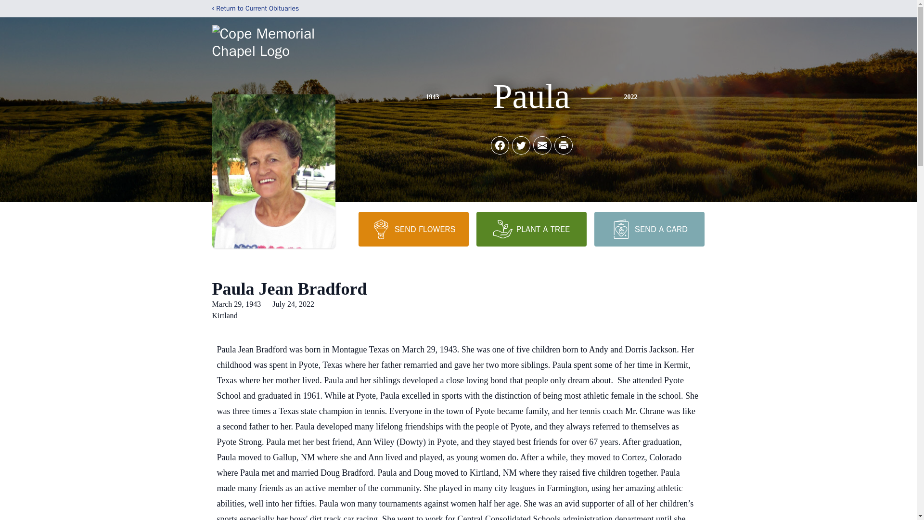 Image resolution: width=924 pixels, height=520 pixels. What do you see at coordinates (531, 229) in the screenshot?
I see `PLANT A TREE` at bounding box center [531, 229].